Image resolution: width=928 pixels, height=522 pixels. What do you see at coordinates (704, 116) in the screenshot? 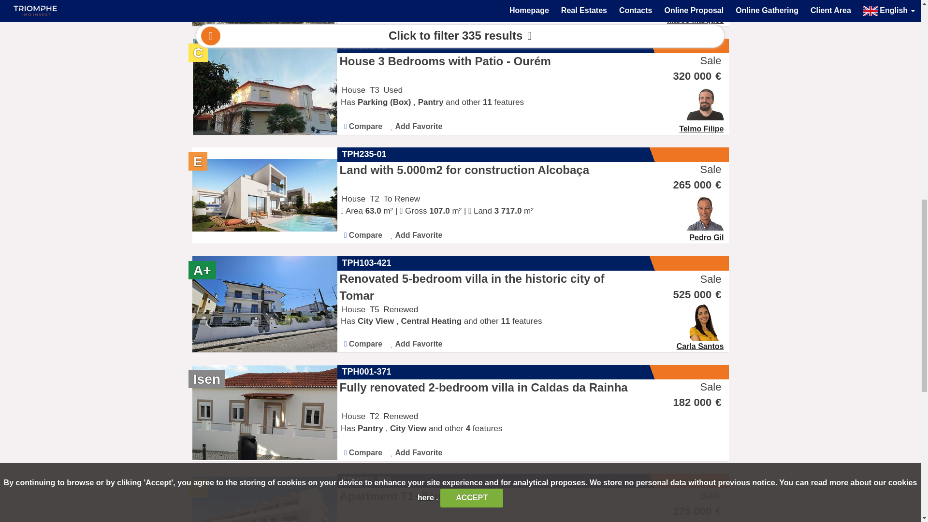
I see `Telmo Filipe` at bounding box center [704, 116].